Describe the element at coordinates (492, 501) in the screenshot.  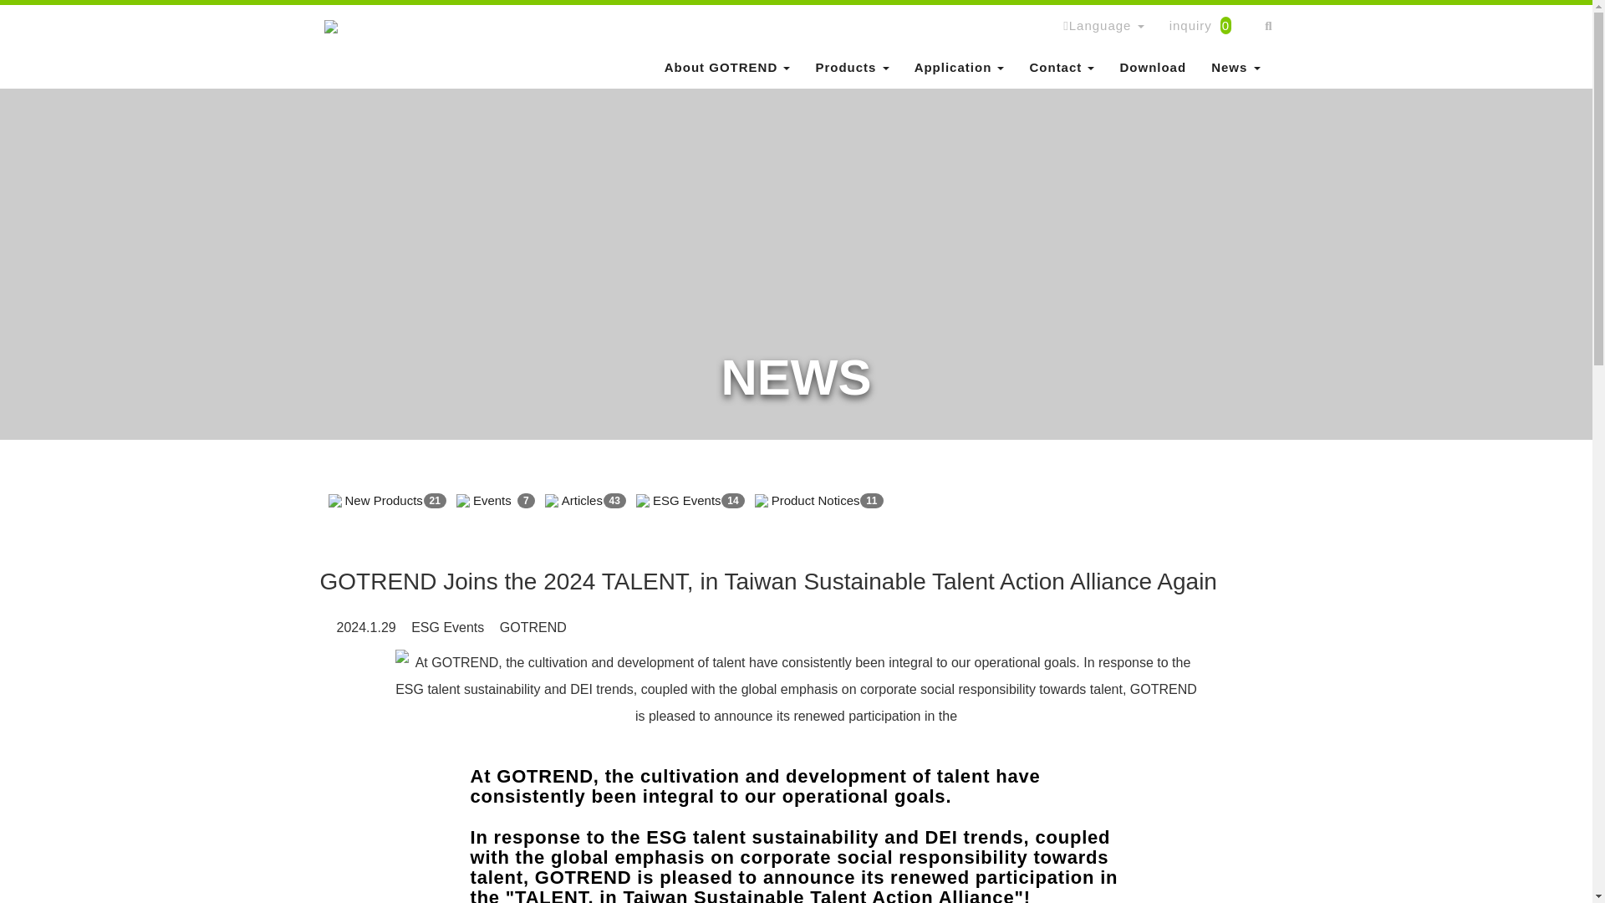
I see `Events` at that location.